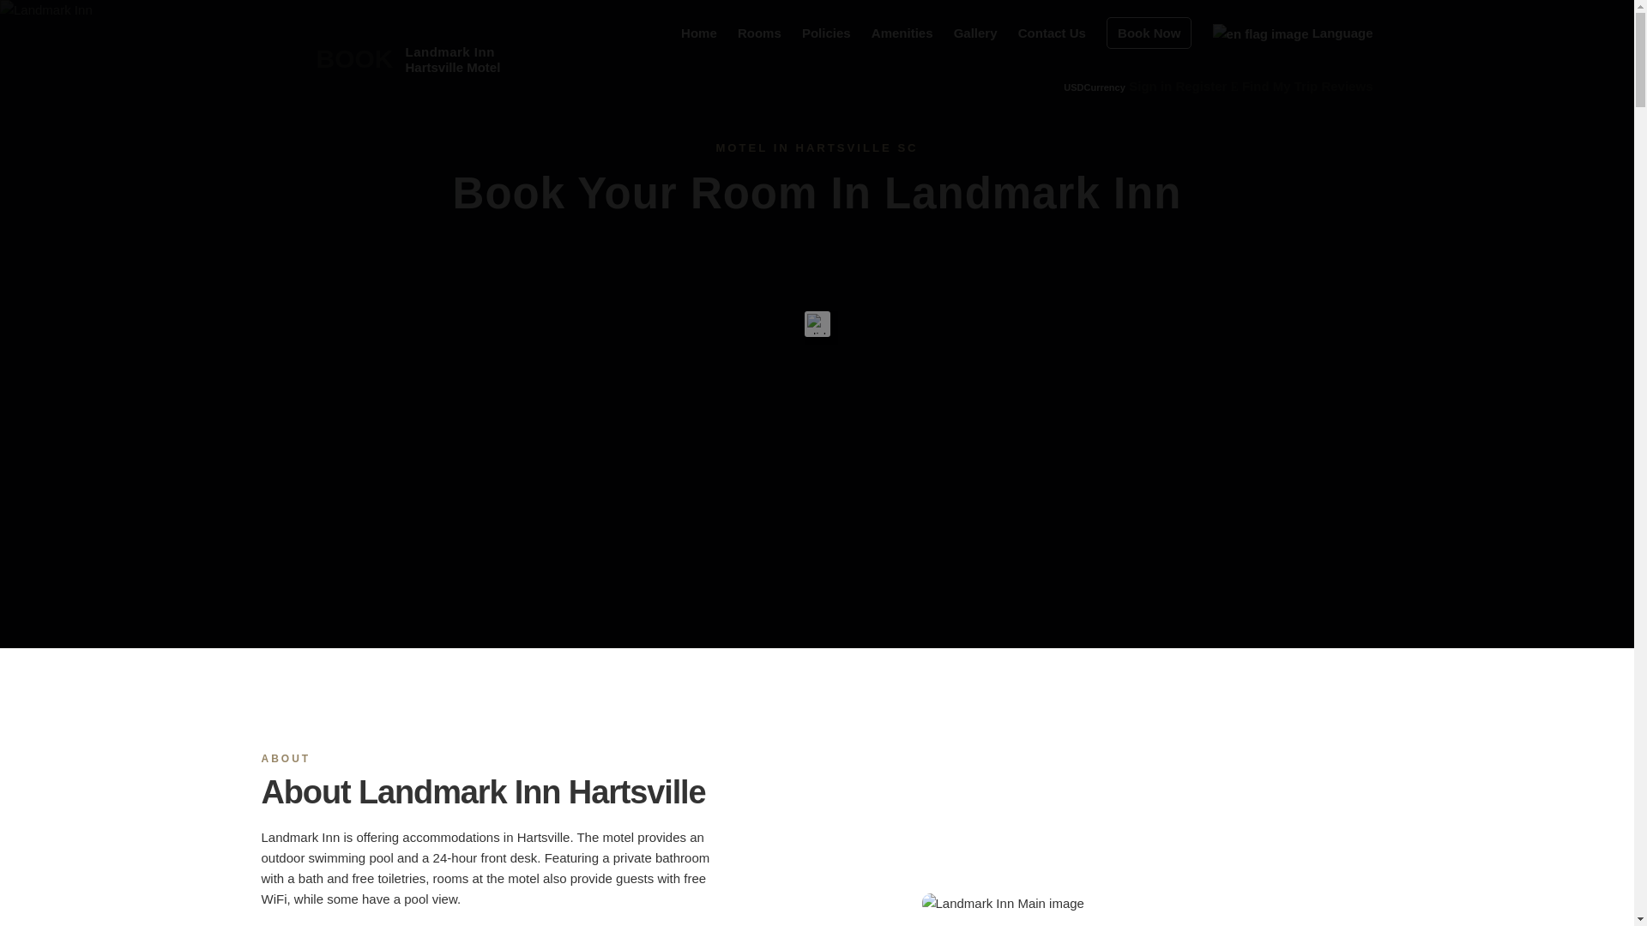  I want to click on Language, so click(345, 58).